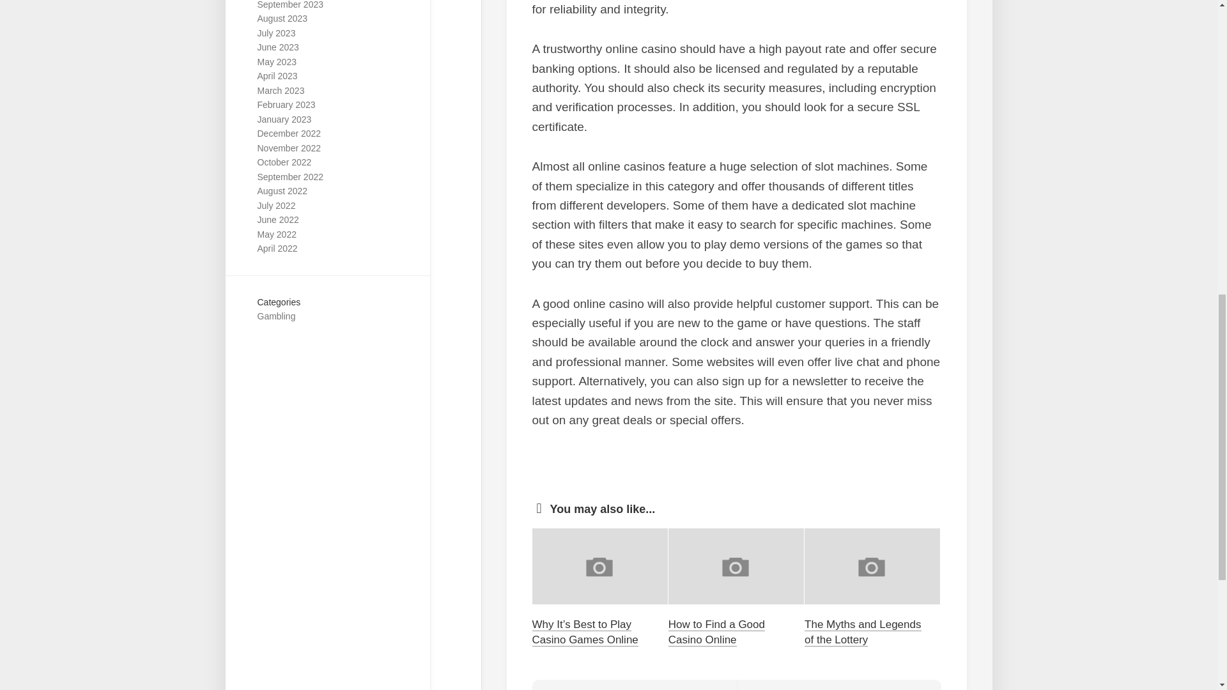  Describe the element at coordinates (282, 18) in the screenshot. I see `August 2023` at that location.